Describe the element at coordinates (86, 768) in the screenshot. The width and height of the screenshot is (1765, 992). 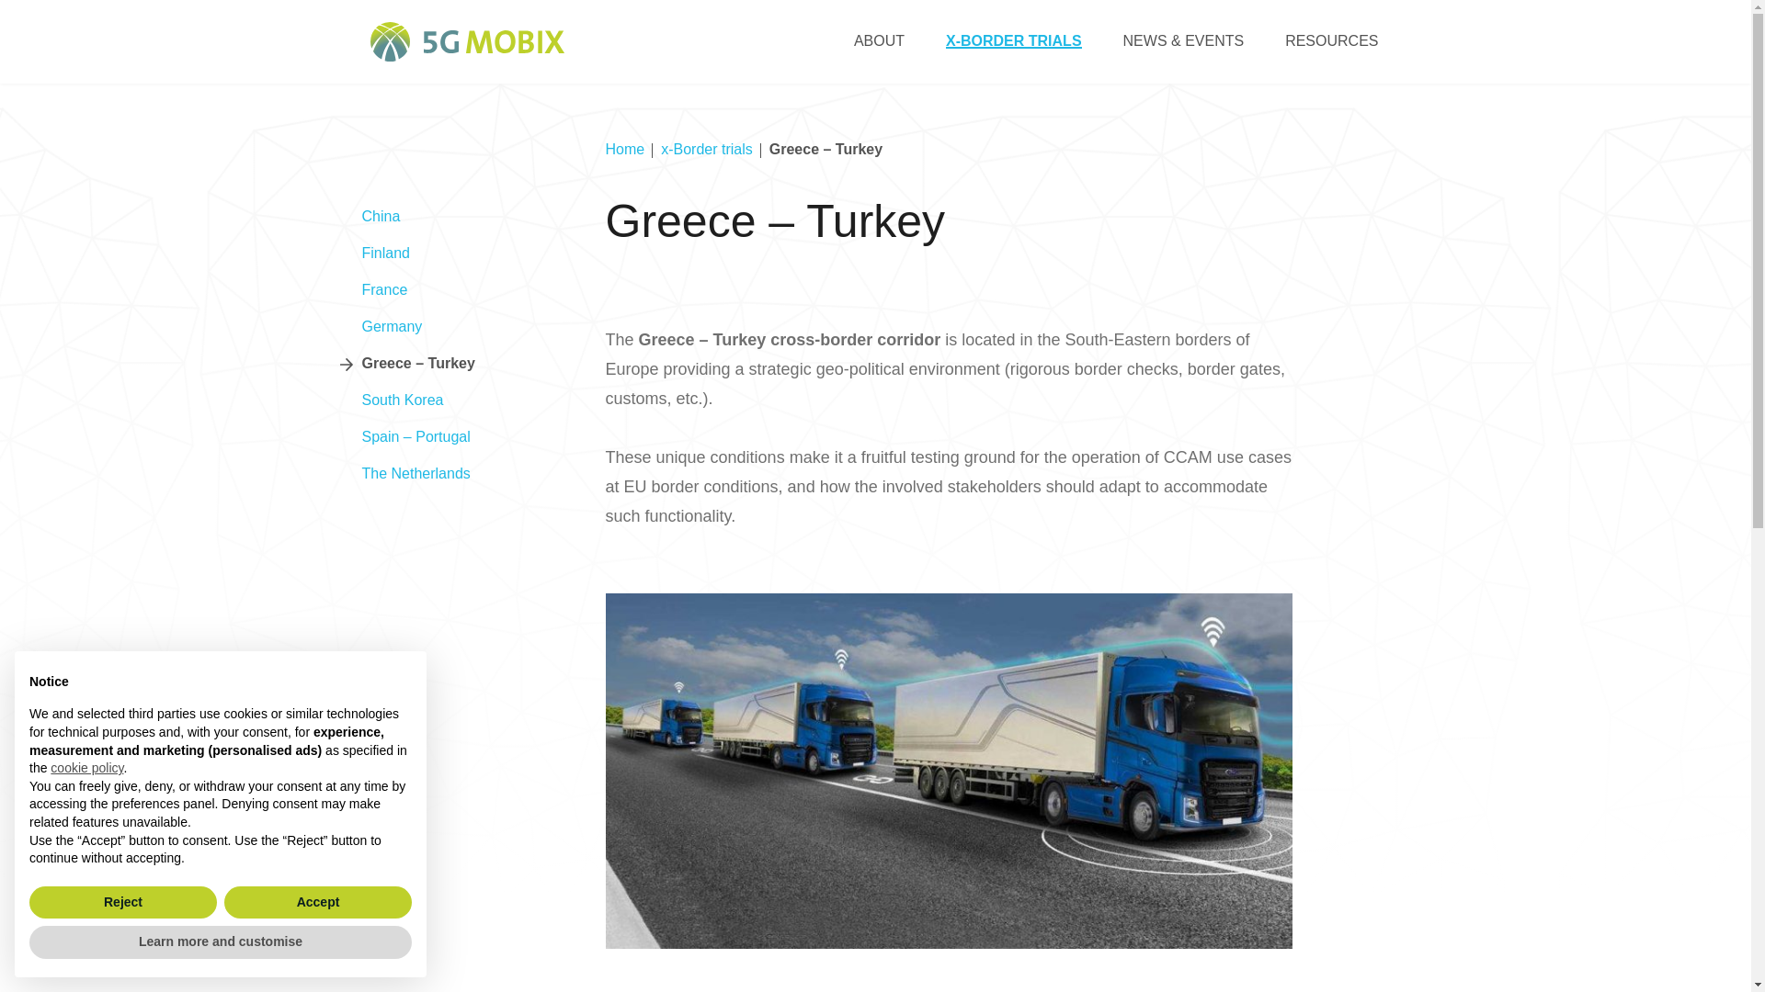
I see `cookie policy` at that location.